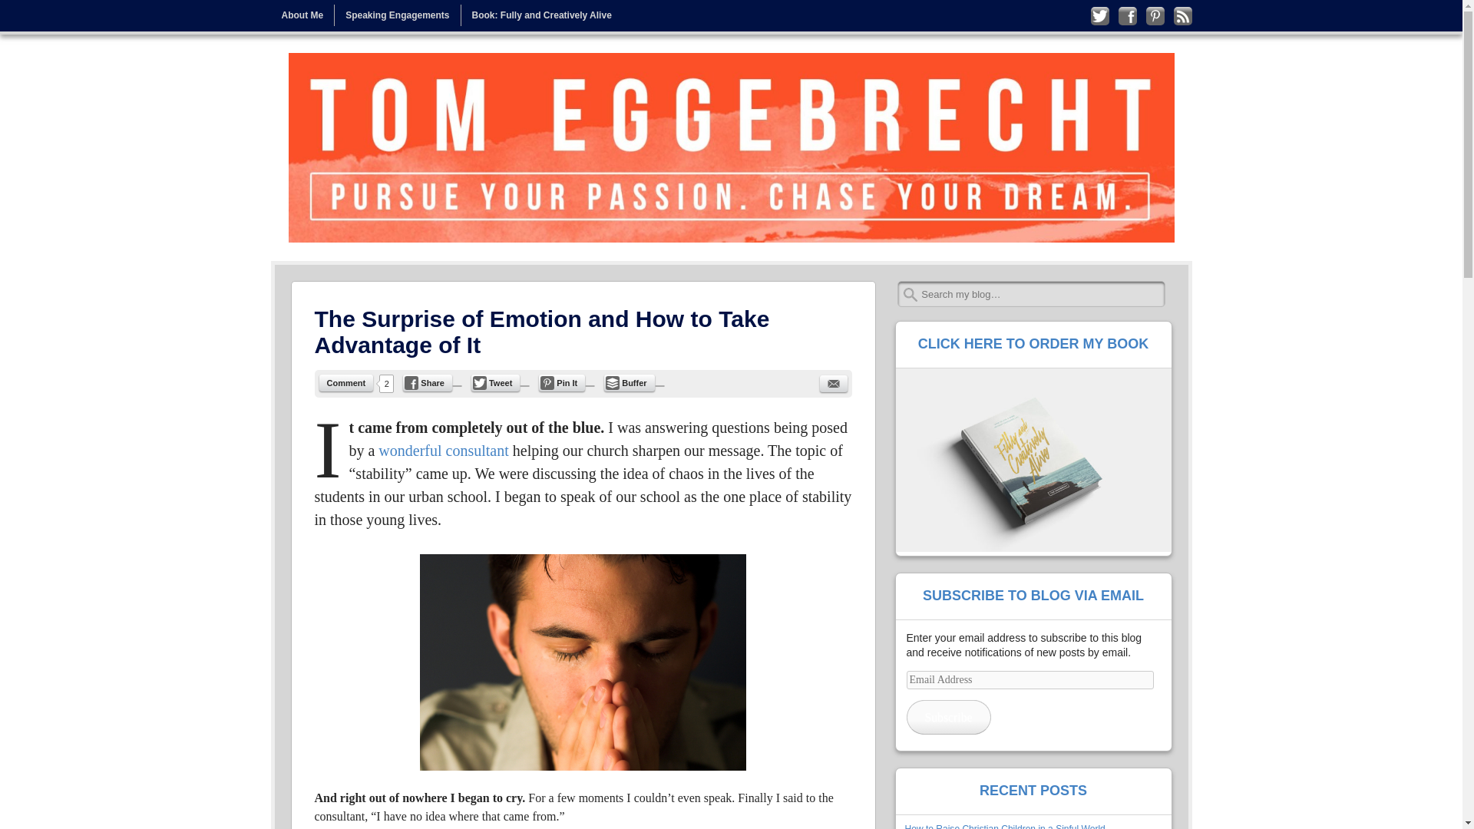 The image size is (1474, 829). Describe the element at coordinates (427, 382) in the screenshot. I see `Share` at that location.